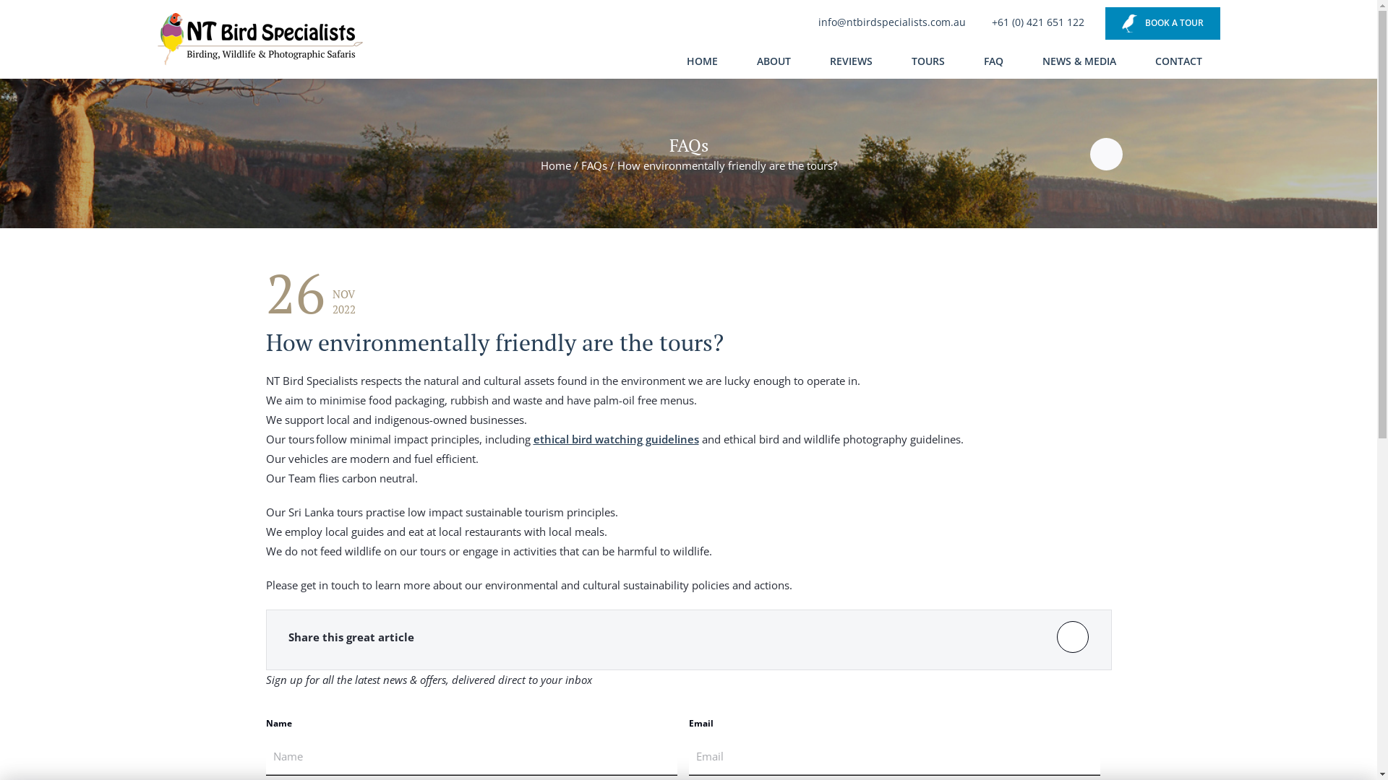  What do you see at coordinates (852, 64) in the screenshot?
I see `REVIEWS` at bounding box center [852, 64].